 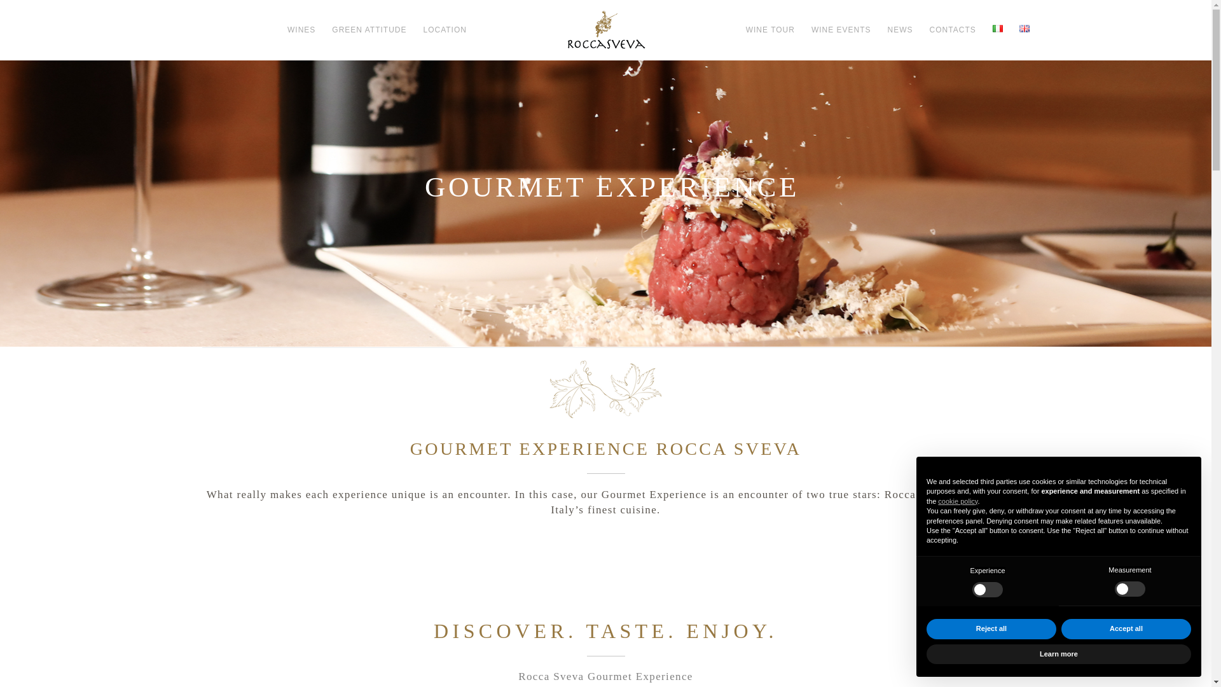 What do you see at coordinates (301, 29) in the screenshot?
I see `WINES` at bounding box center [301, 29].